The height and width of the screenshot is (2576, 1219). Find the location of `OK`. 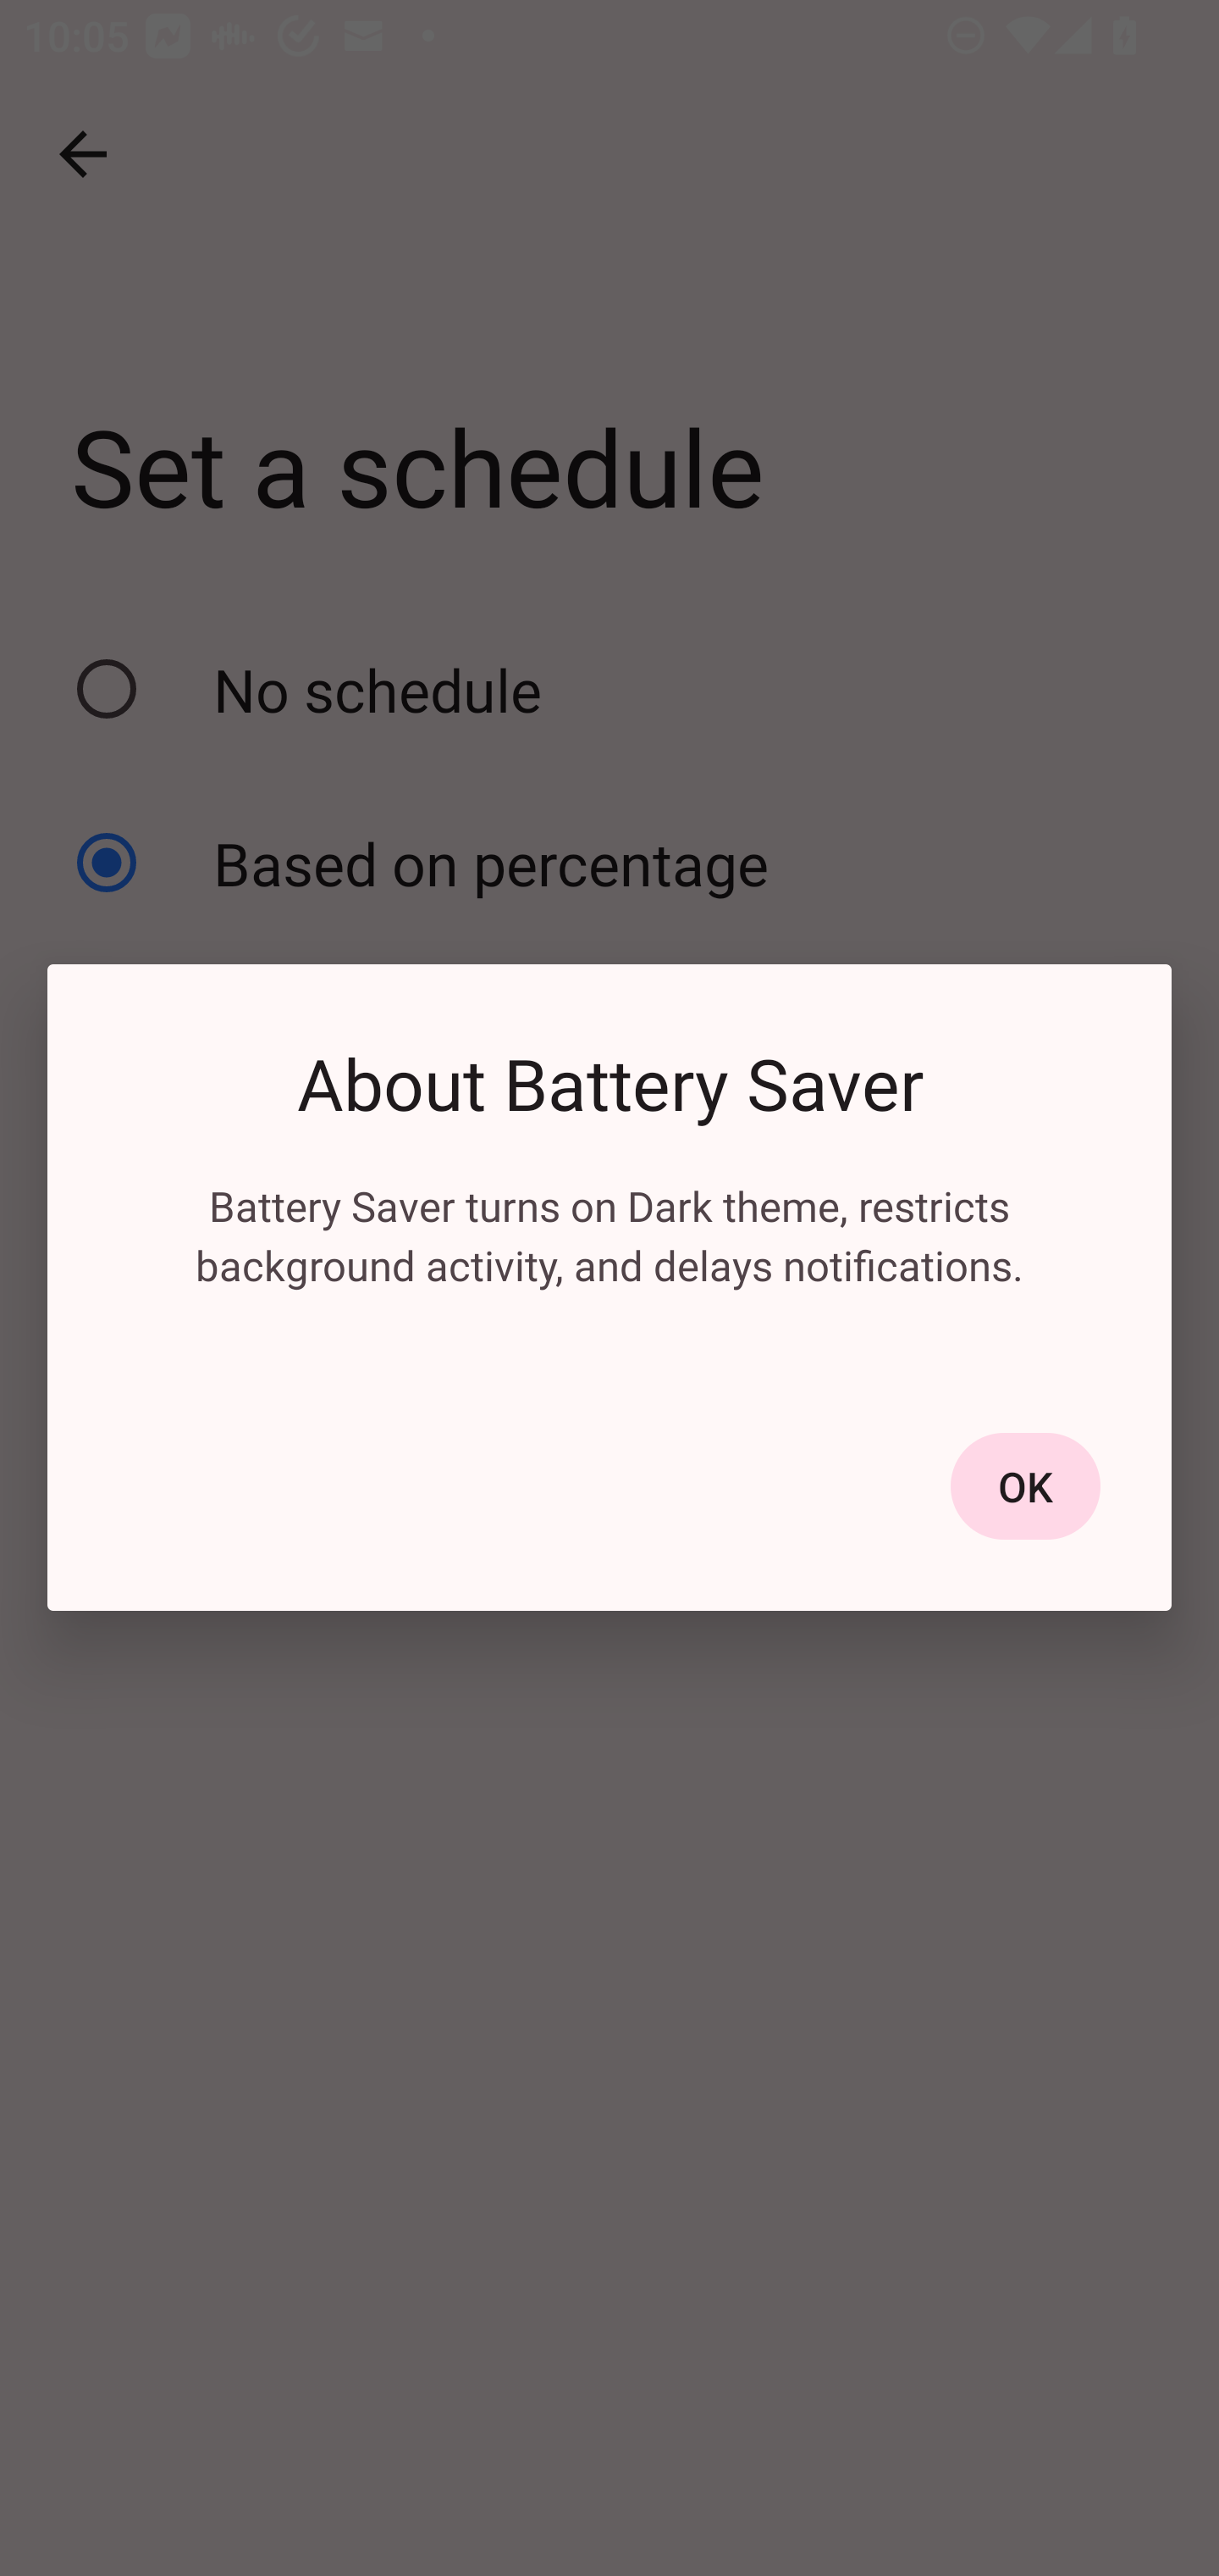

OK is located at coordinates (1026, 1486).